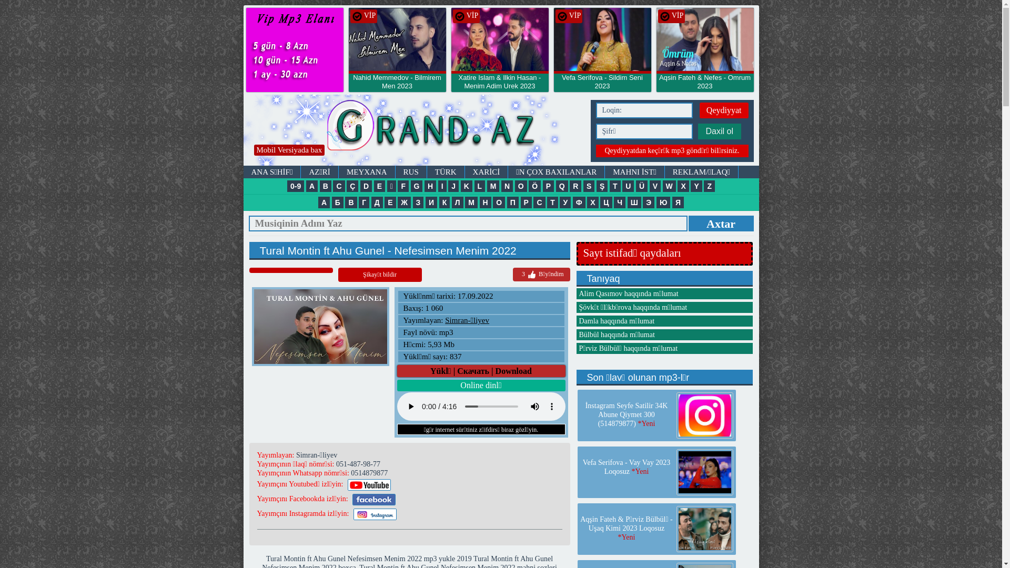 Image resolution: width=1010 pixels, height=568 pixels. I want to click on B, so click(326, 186).